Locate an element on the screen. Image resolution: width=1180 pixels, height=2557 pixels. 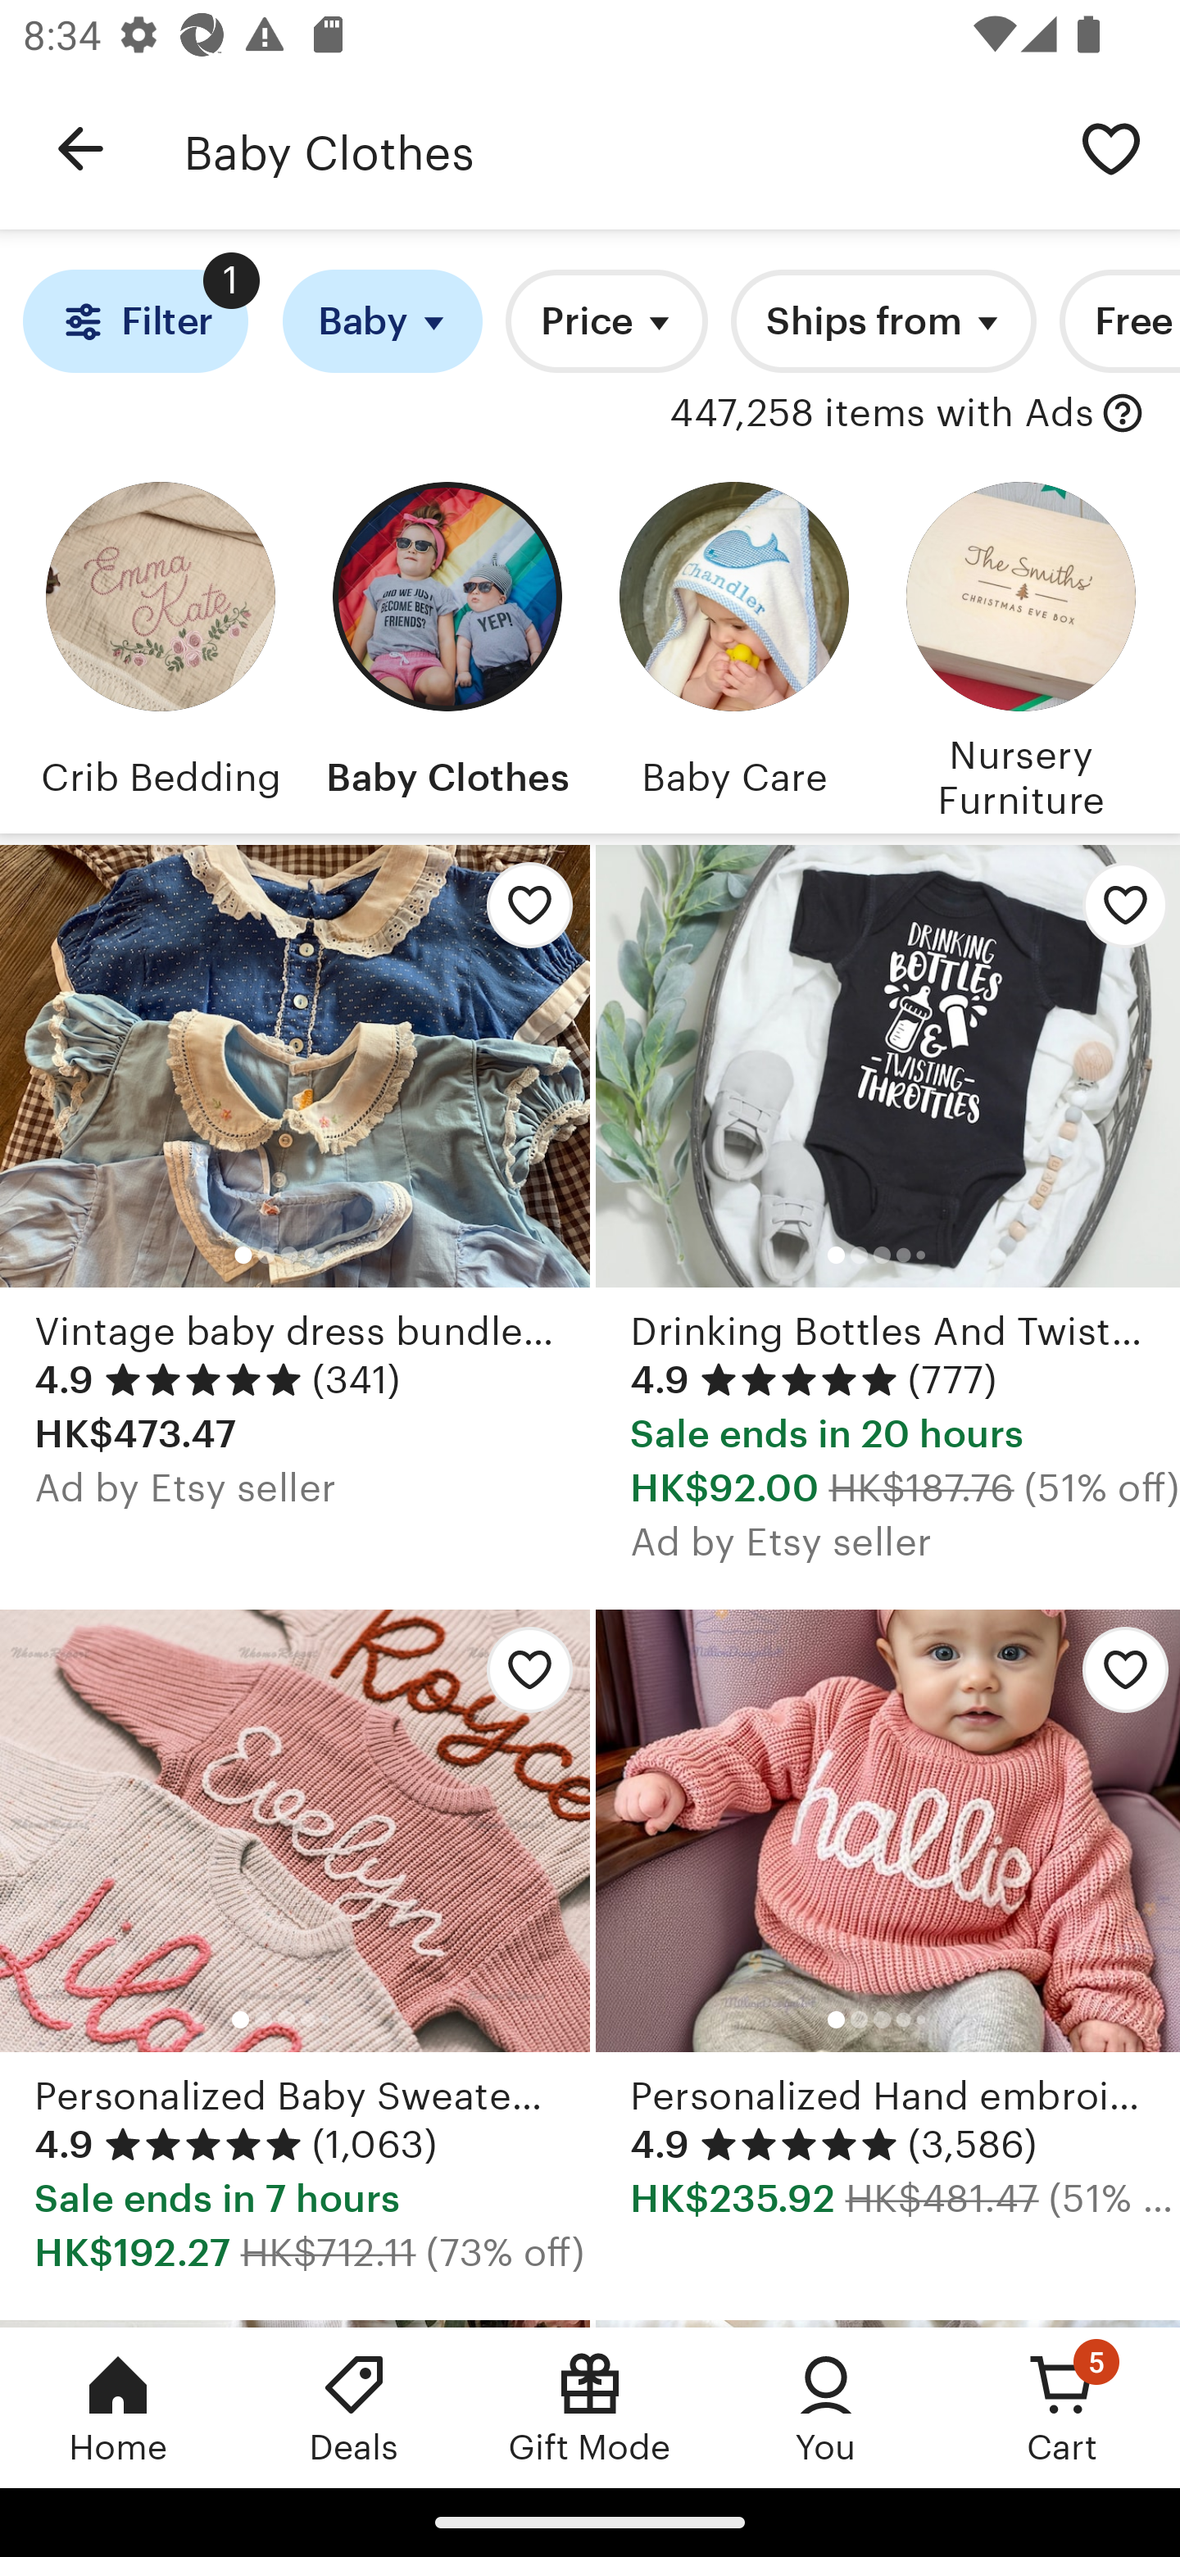
Navigate up is located at coordinates (80, 149).